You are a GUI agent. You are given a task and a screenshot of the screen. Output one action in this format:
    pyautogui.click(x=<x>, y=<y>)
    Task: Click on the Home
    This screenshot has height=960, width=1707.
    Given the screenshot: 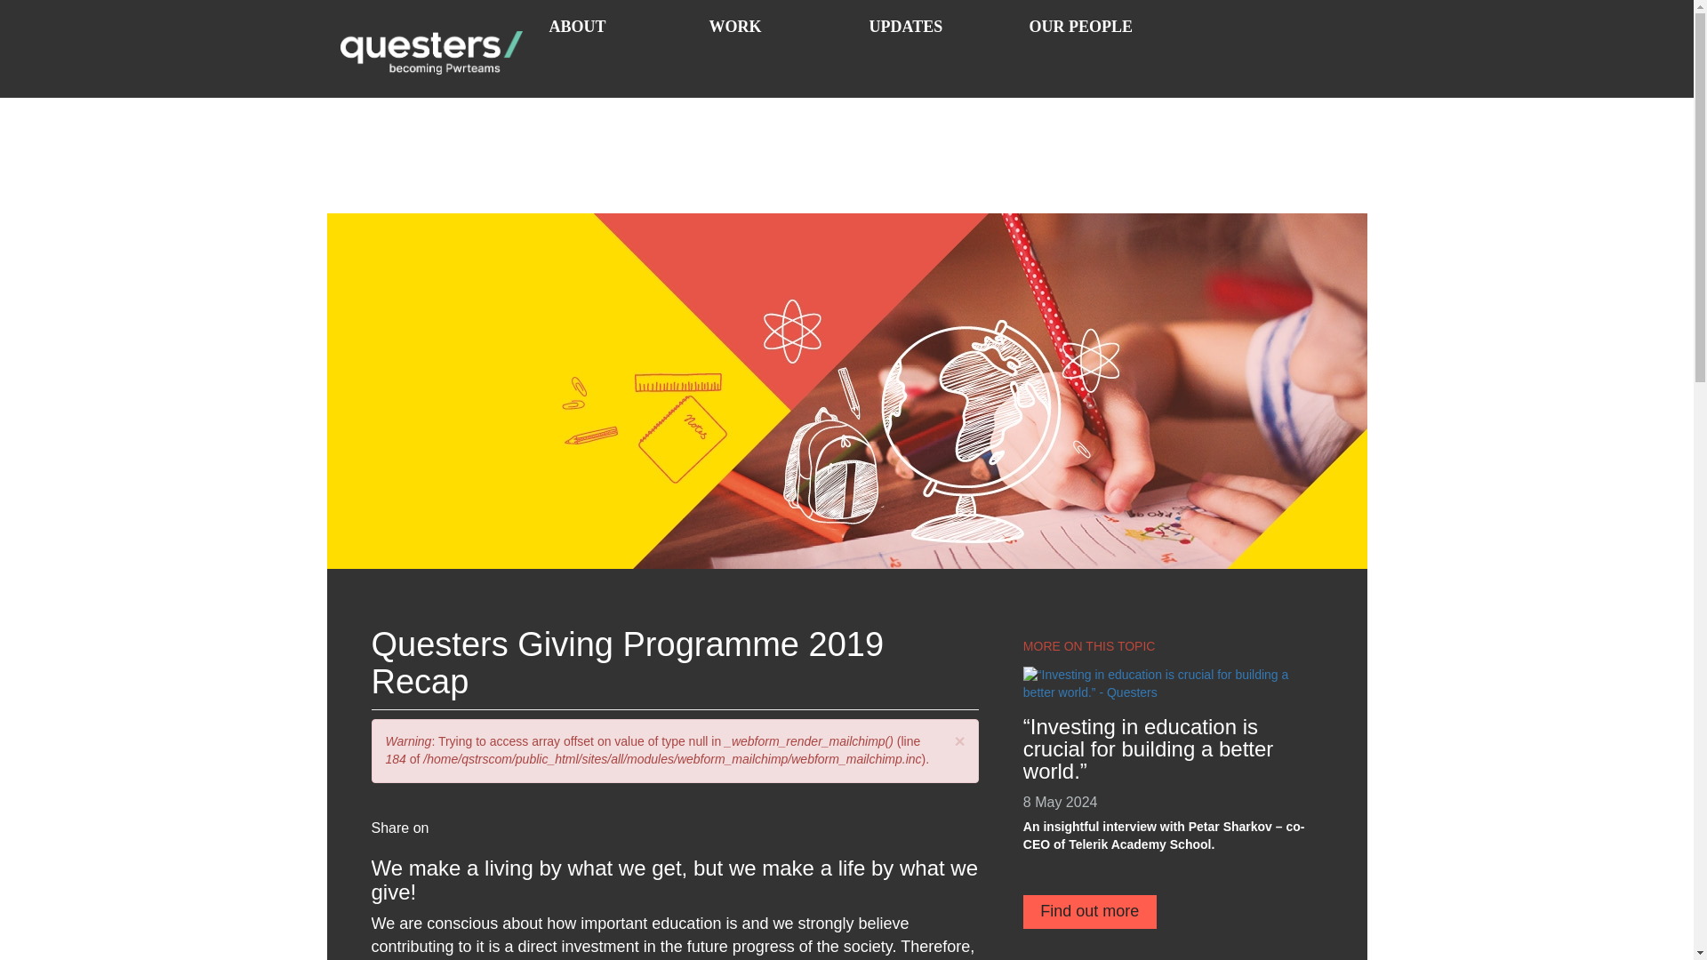 What is the action you would take?
    pyautogui.click(x=437, y=48)
    